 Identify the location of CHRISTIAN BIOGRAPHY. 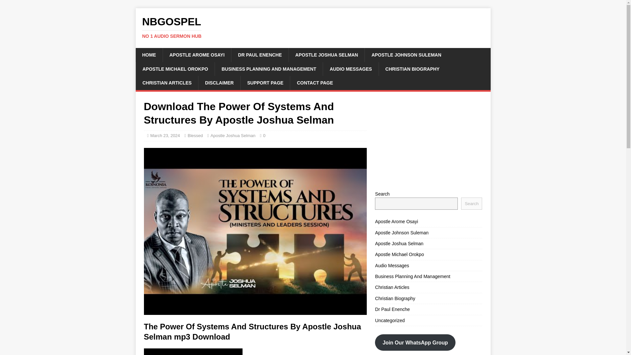
(412, 69).